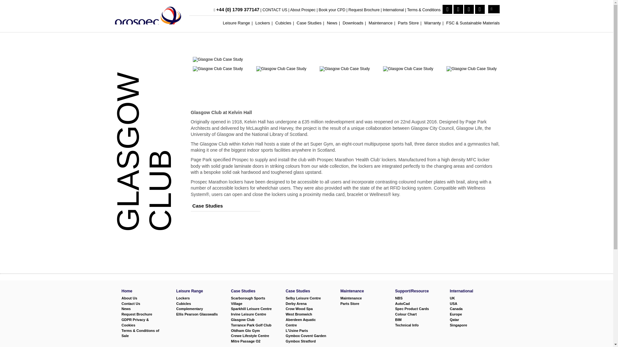 The height and width of the screenshot is (347, 618). What do you see at coordinates (275, 10) in the screenshot?
I see `CONTACT US` at bounding box center [275, 10].